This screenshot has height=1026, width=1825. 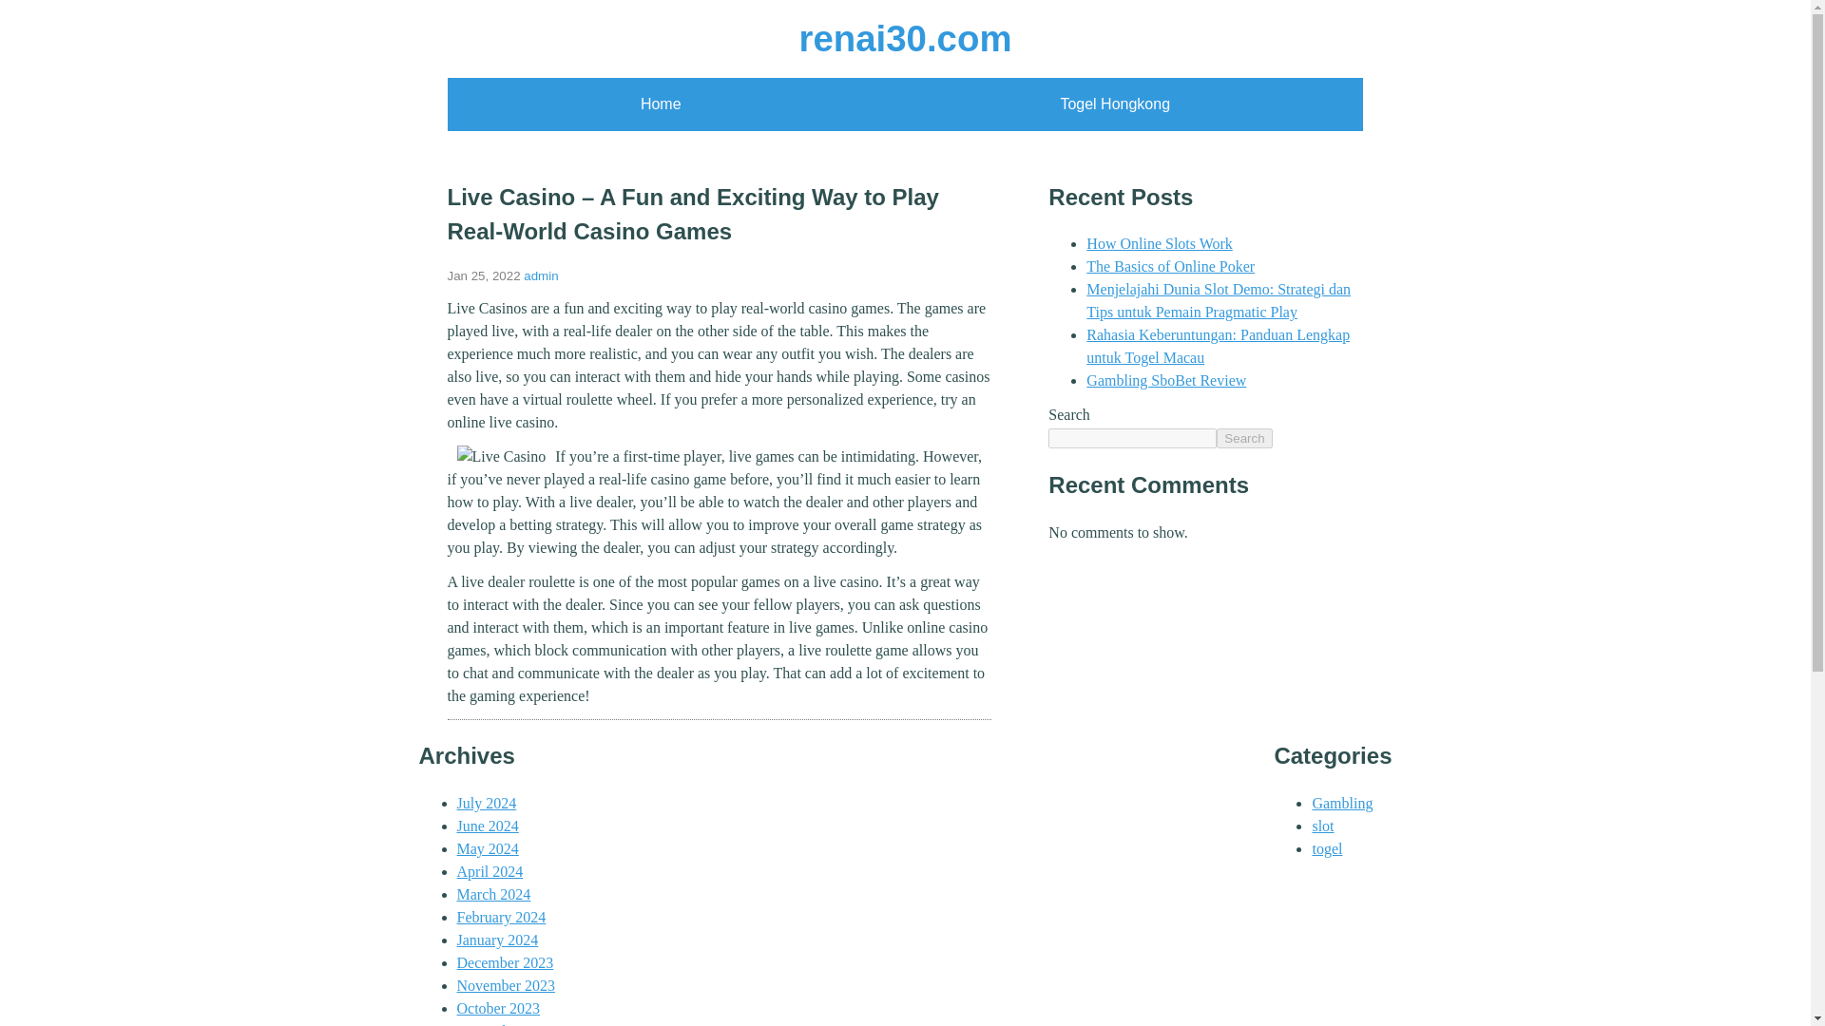 What do you see at coordinates (1160, 243) in the screenshot?
I see `How Online Slots Work` at bounding box center [1160, 243].